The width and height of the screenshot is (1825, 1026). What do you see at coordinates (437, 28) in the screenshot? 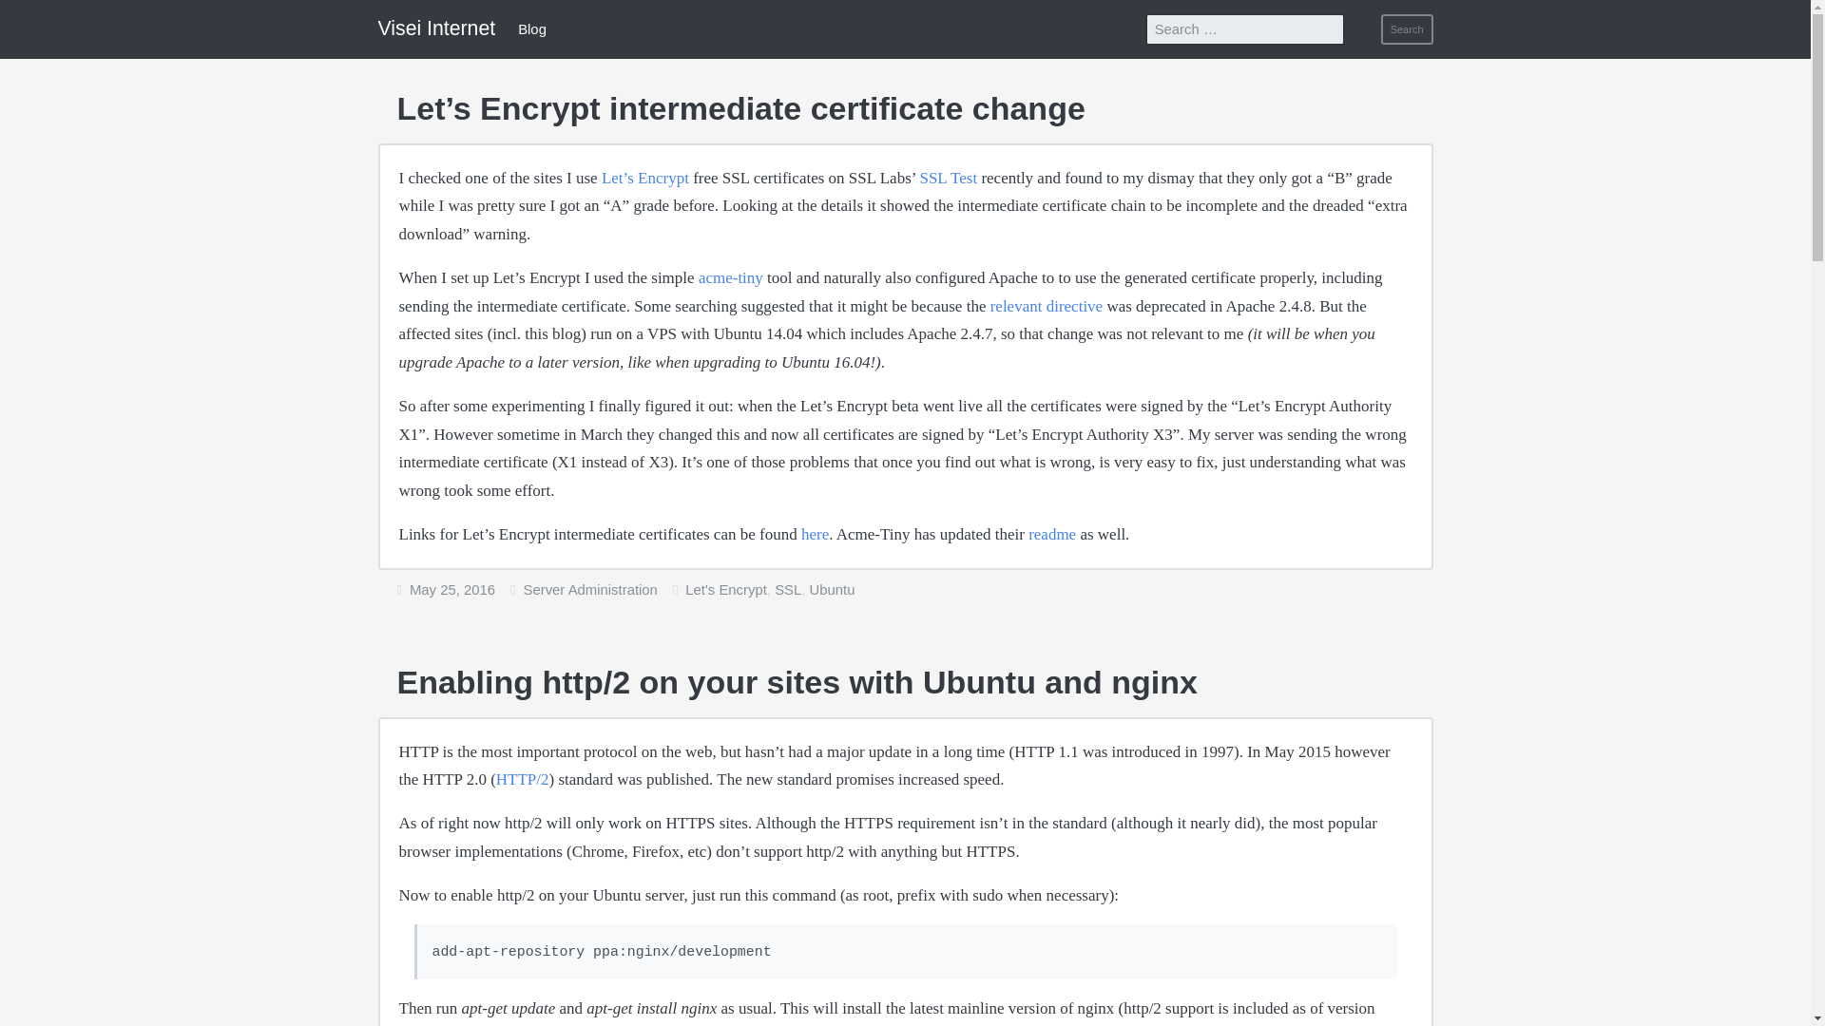
I see `Visei Internet` at bounding box center [437, 28].